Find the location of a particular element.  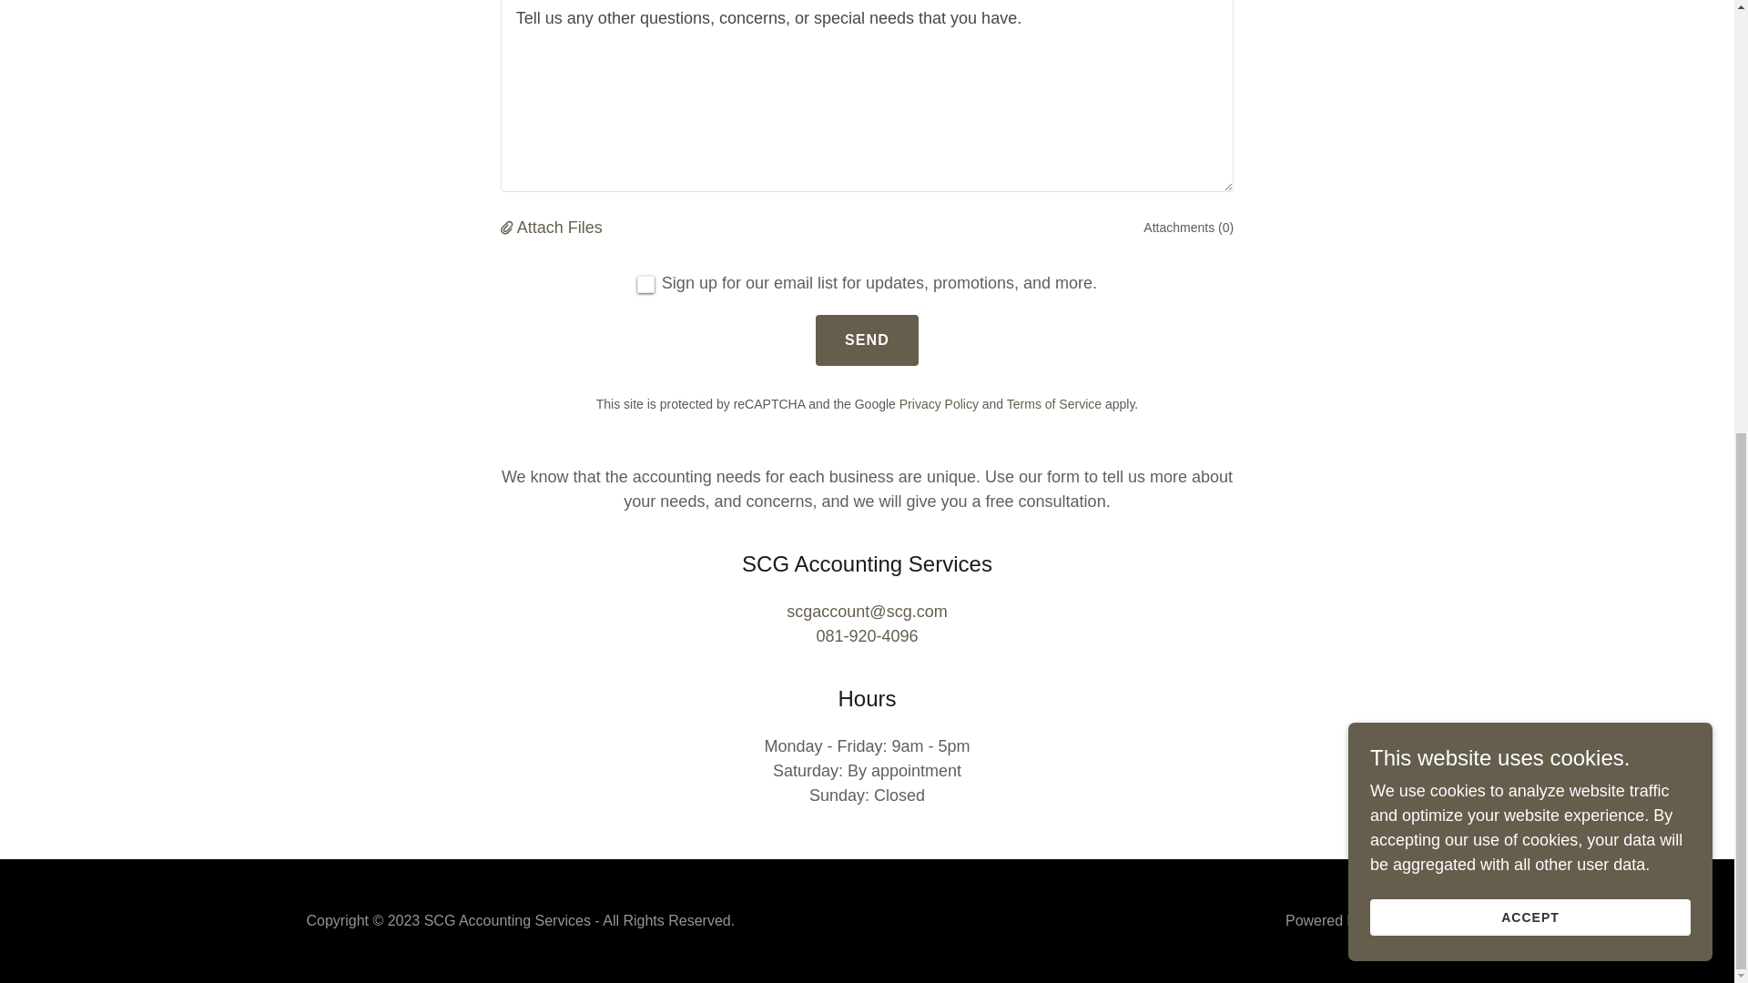

Terms of Service is located at coordinates (1053, 404).